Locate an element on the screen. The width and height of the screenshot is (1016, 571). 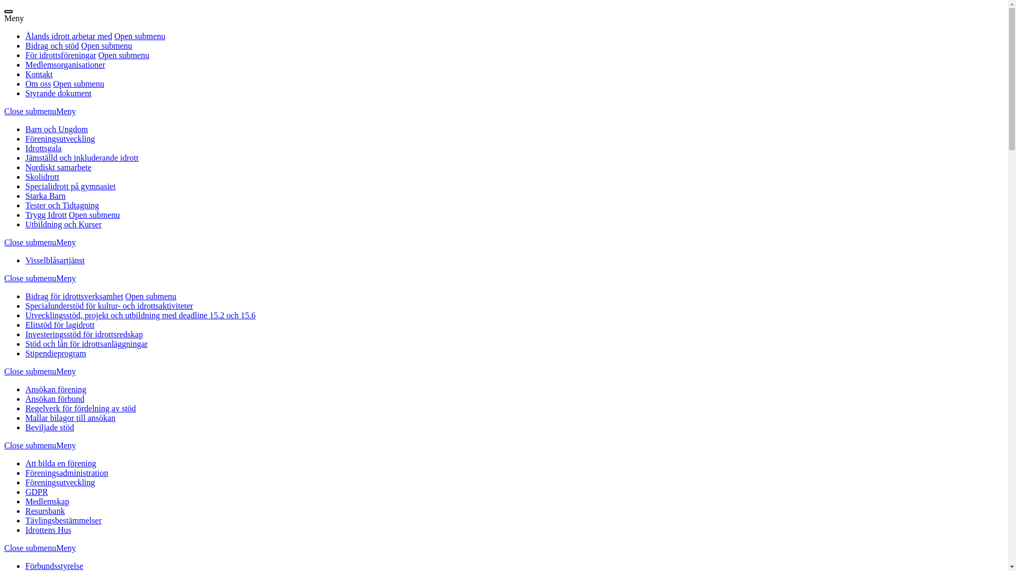
Meny is located at coordinates (66, 242).